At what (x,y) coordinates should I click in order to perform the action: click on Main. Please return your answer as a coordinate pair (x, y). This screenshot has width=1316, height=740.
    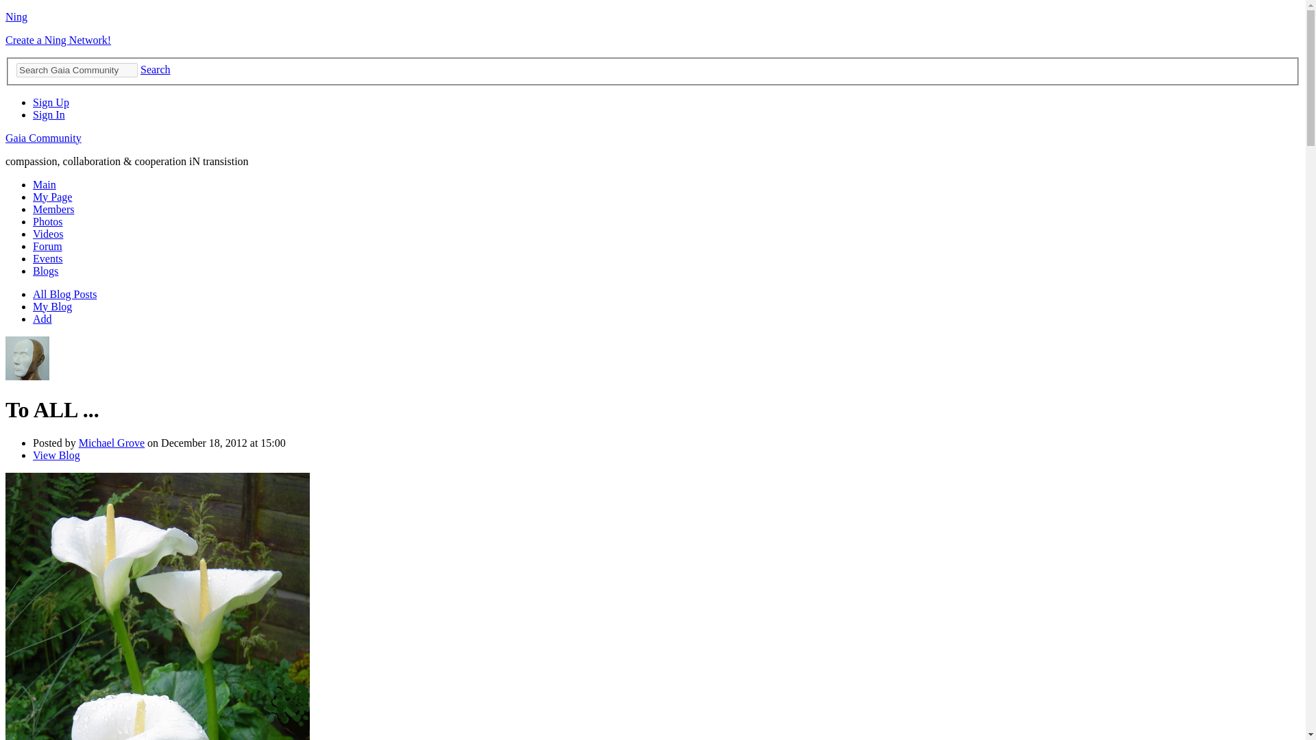
    Looking at the image, I should click on (45, 184).